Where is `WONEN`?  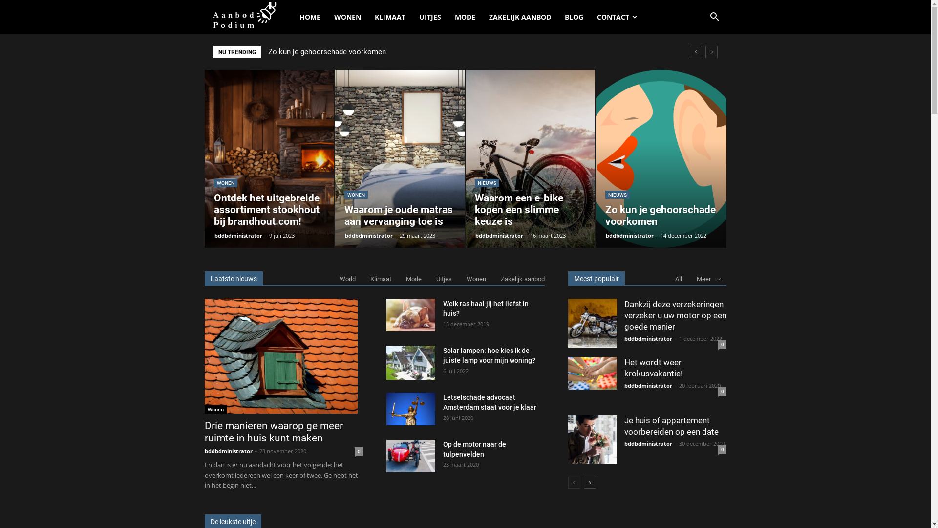
WONEN is located at coordinates (356, 195).